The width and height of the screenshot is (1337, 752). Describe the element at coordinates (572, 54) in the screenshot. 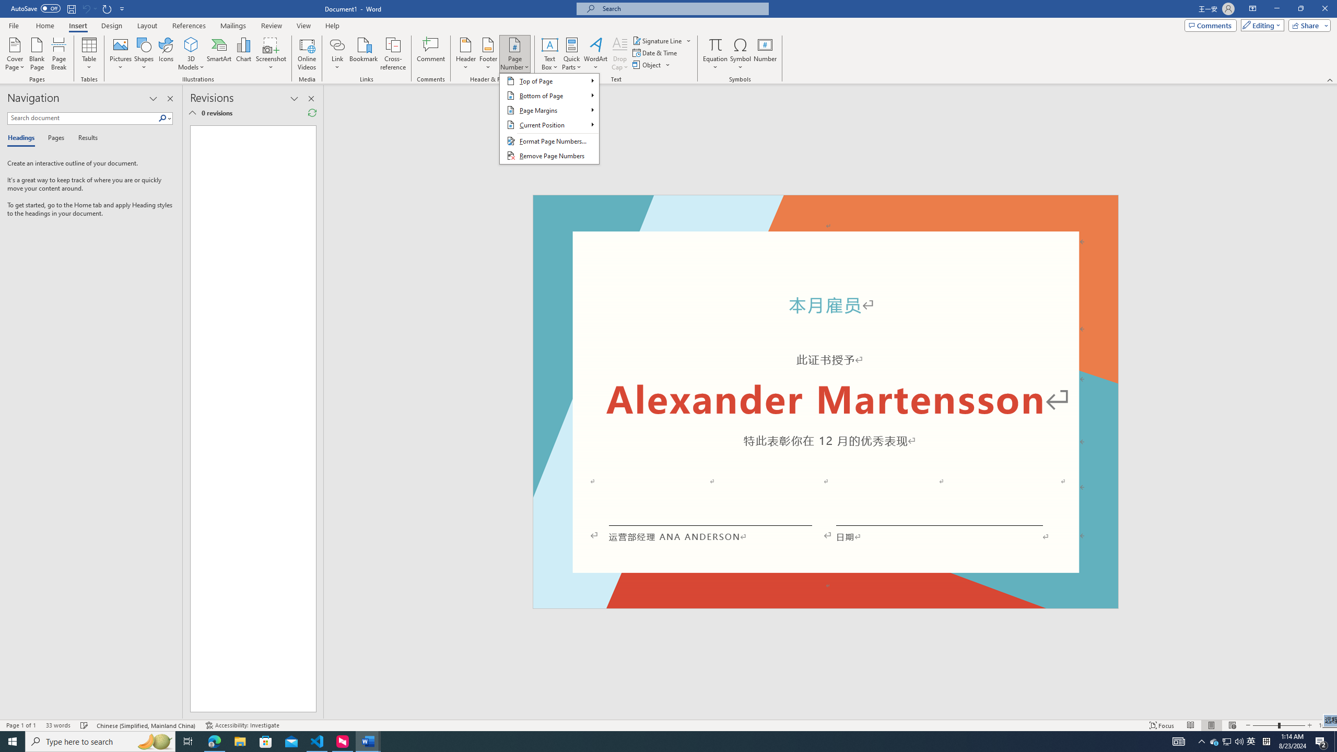

I see `Quick Parts` at that location.